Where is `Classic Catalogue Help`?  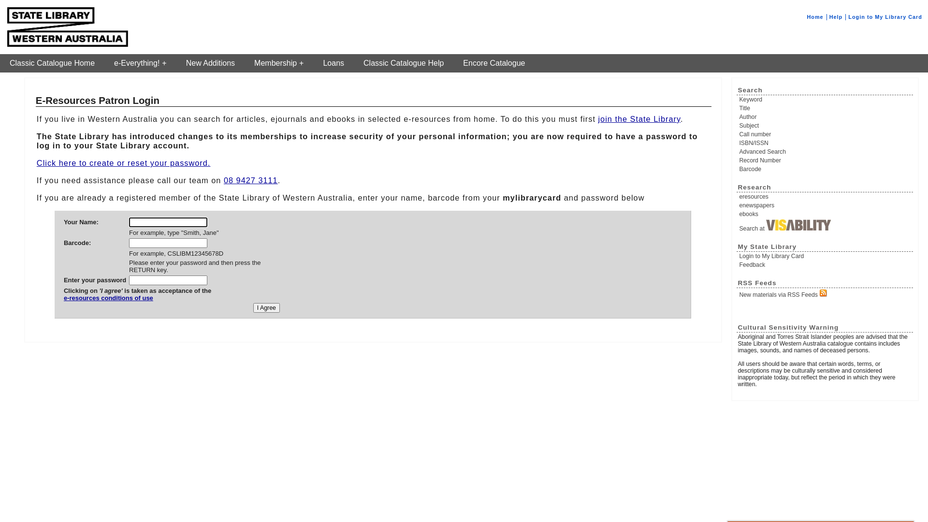
Classic Catalogue Help is located at coordinates (404, 63).